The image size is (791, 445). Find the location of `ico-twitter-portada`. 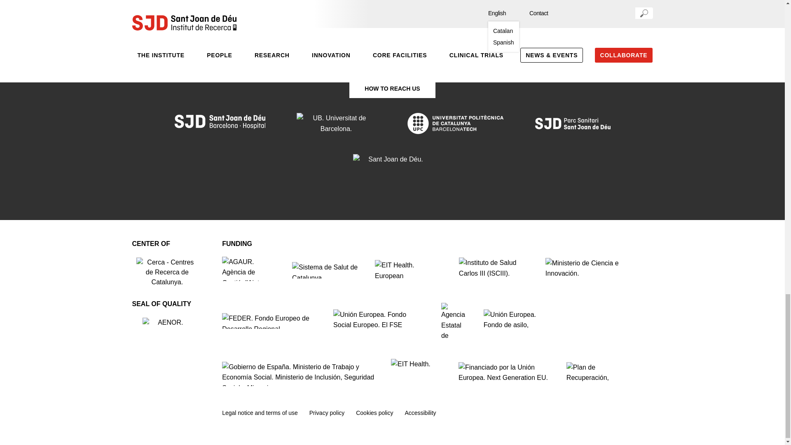

ico-twitter-portada is located at coordinates (370, 56).